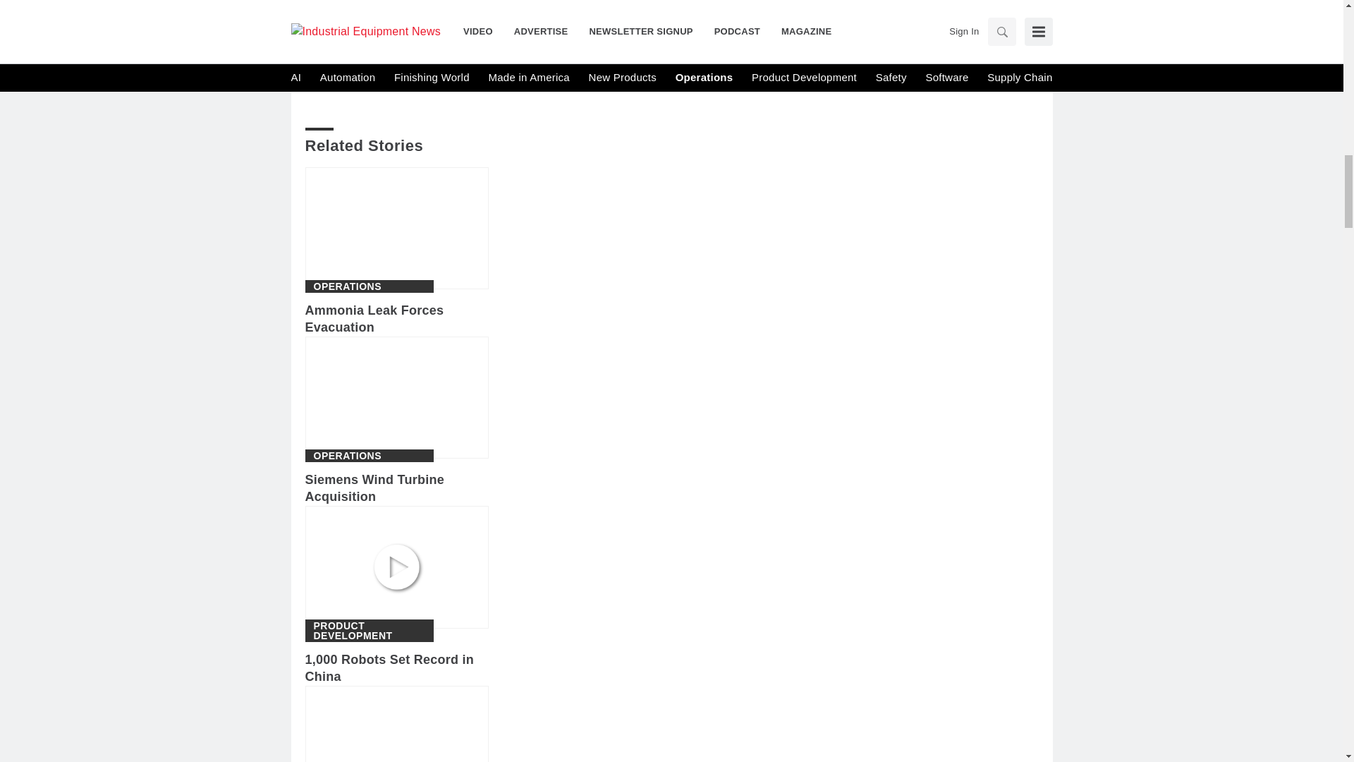 The width and height of the screenshot is (1354, 762). Describe the element at coordinates (368, 631) in the screenshot. I see `Product Development` at that location.